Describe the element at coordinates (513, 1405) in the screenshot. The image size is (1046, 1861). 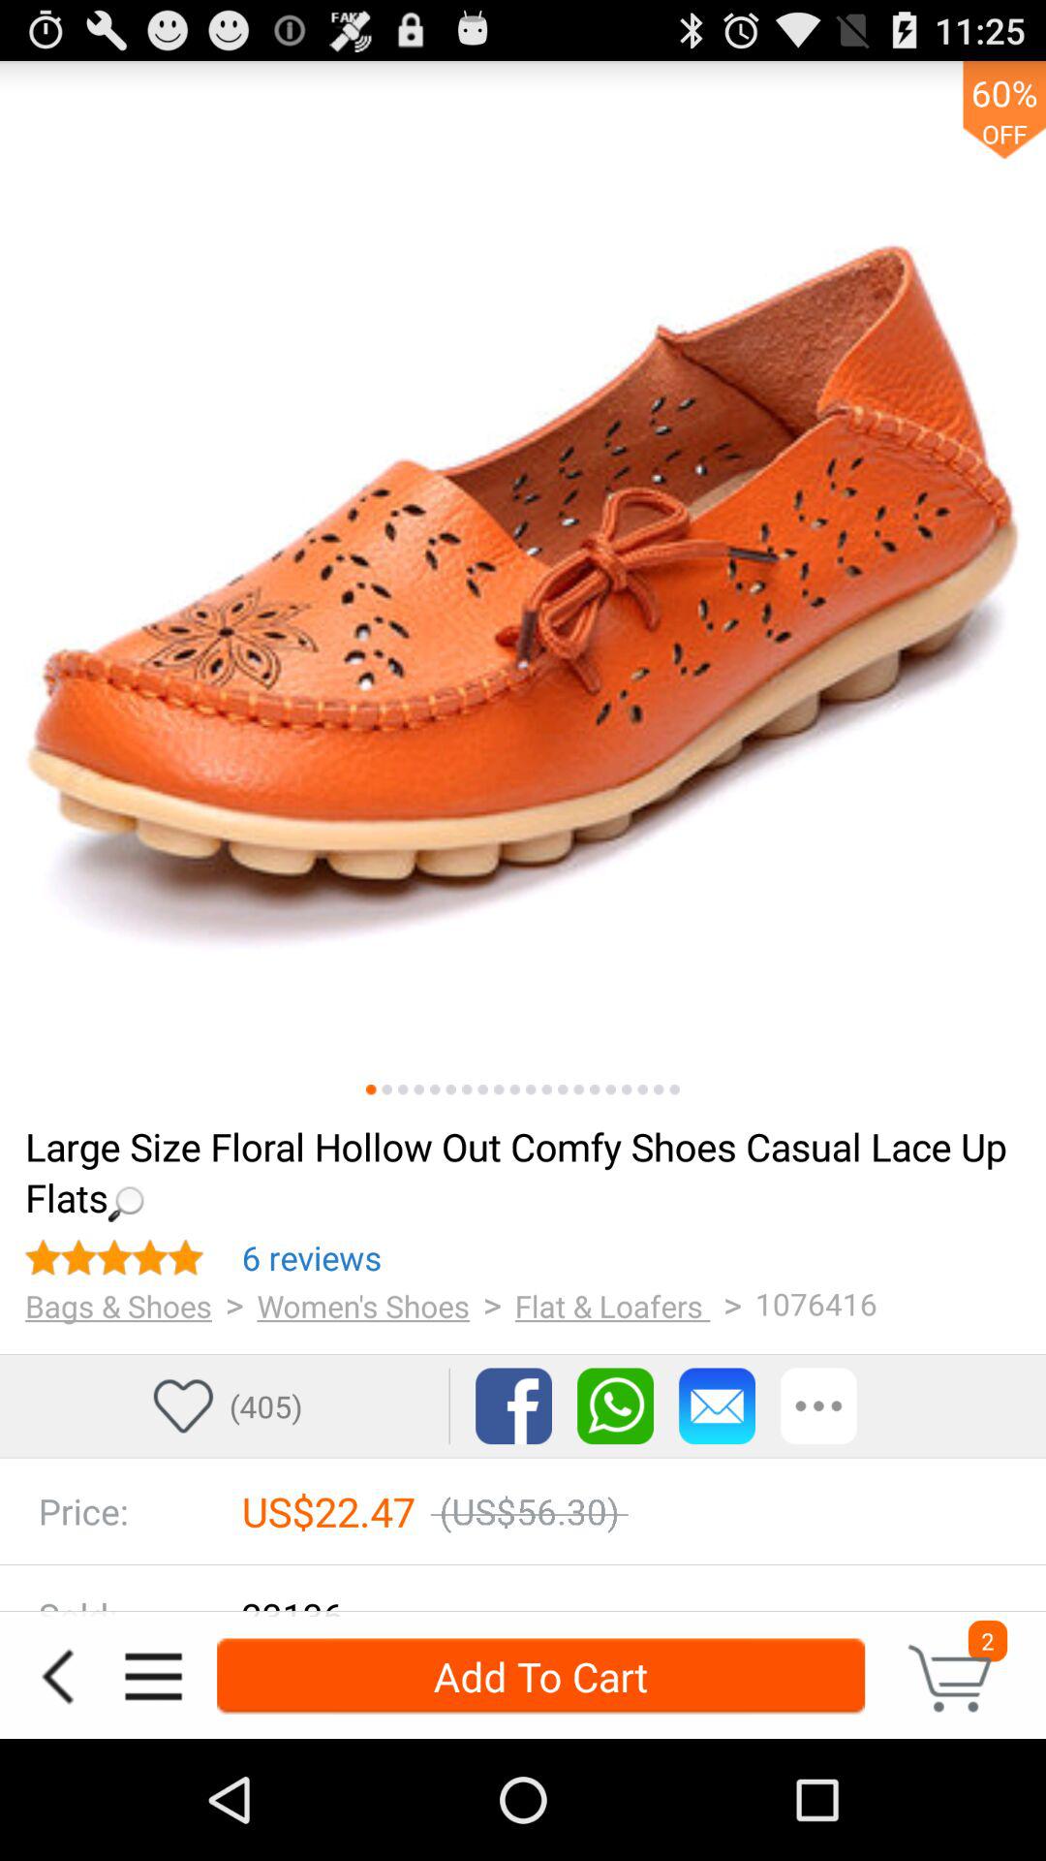
I see `like on facebook` at that location.